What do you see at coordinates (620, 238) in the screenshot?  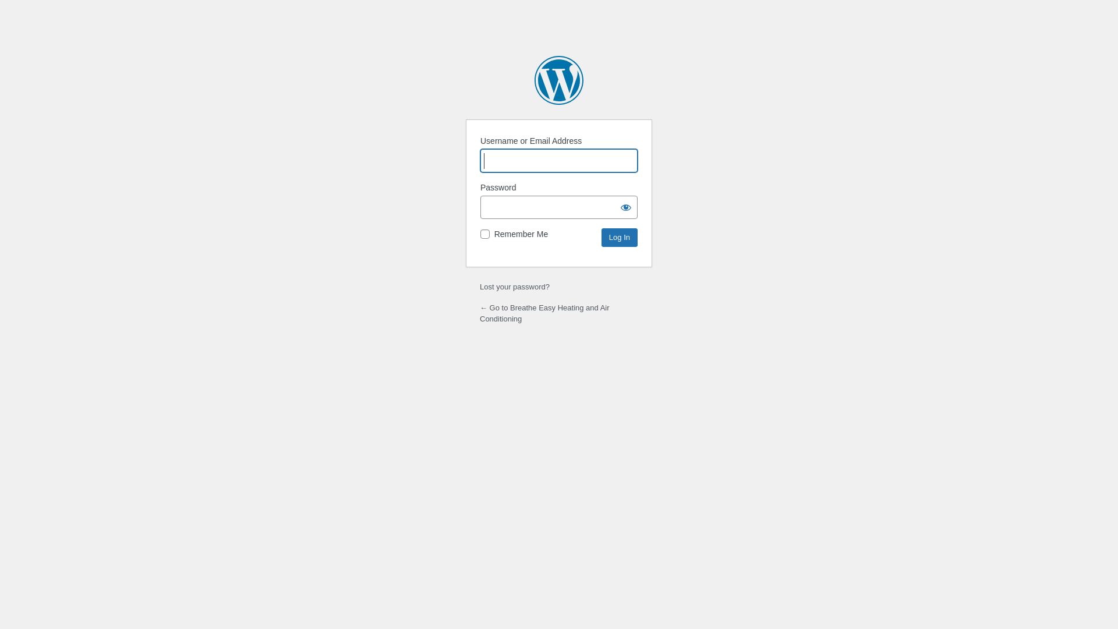 I see `Log In` at bounding box center [620, 238].